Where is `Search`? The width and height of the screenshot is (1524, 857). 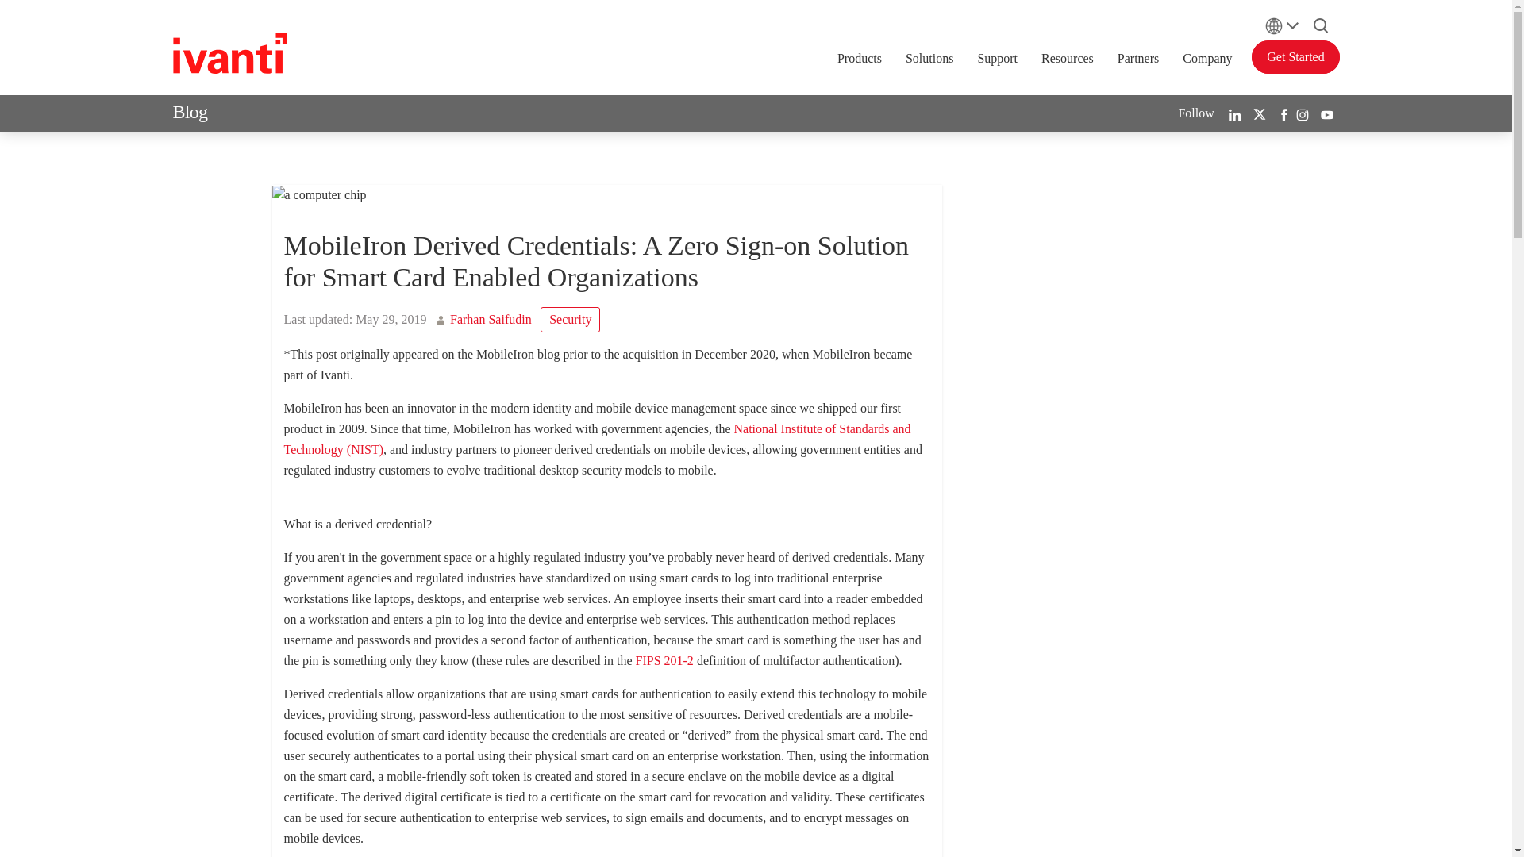 Search is located at coordinates (1321, 25).